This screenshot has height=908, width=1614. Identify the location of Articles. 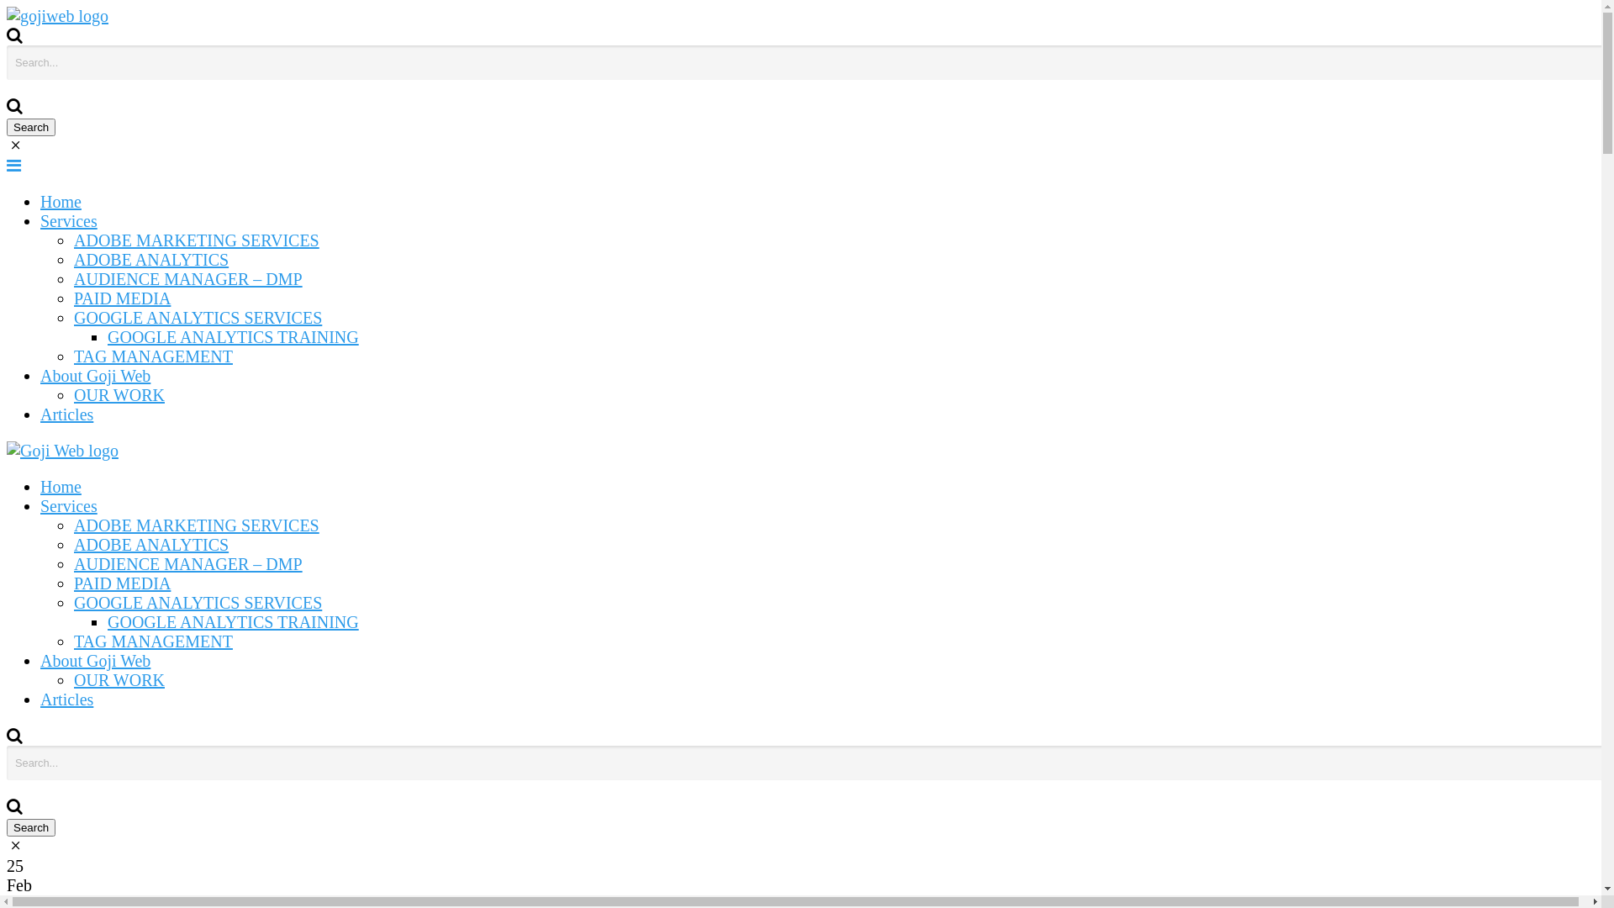
(67, 414).